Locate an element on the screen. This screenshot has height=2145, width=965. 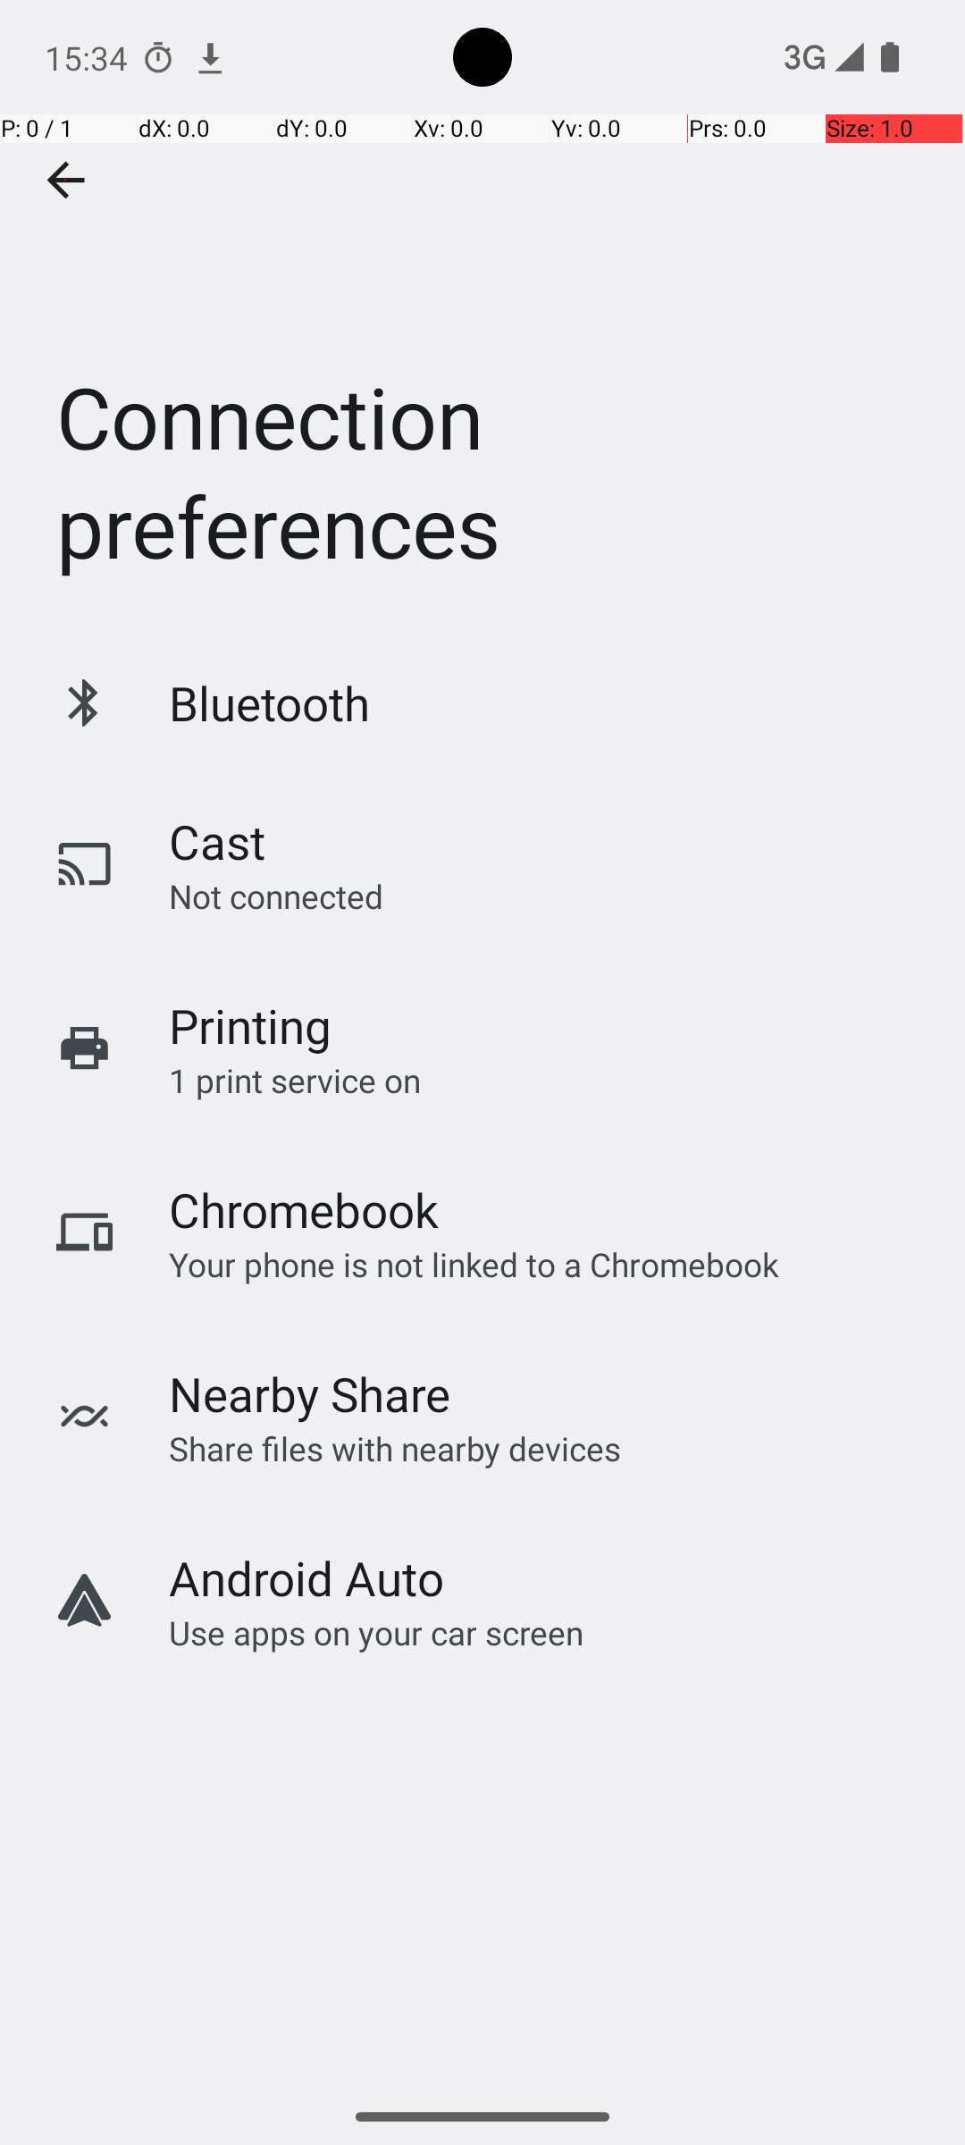
Printing is located at coordinates (250, 1026).